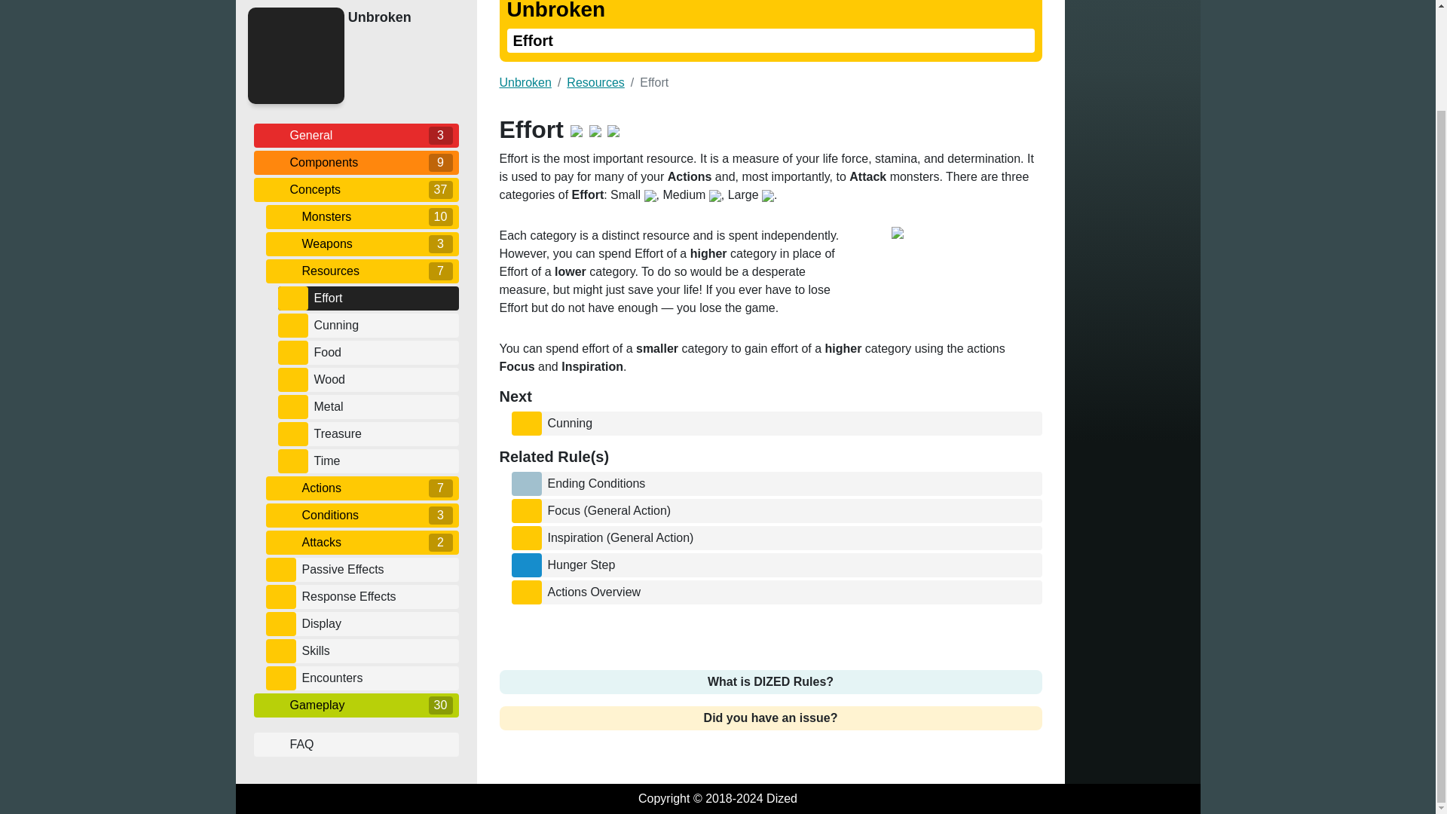 Image resolution: width=1447 pixels, height=814 pixels. What do you see at coordinates (399, 17) in the screenshot?
I see `Unbroken` at bounding box center [399, 17].